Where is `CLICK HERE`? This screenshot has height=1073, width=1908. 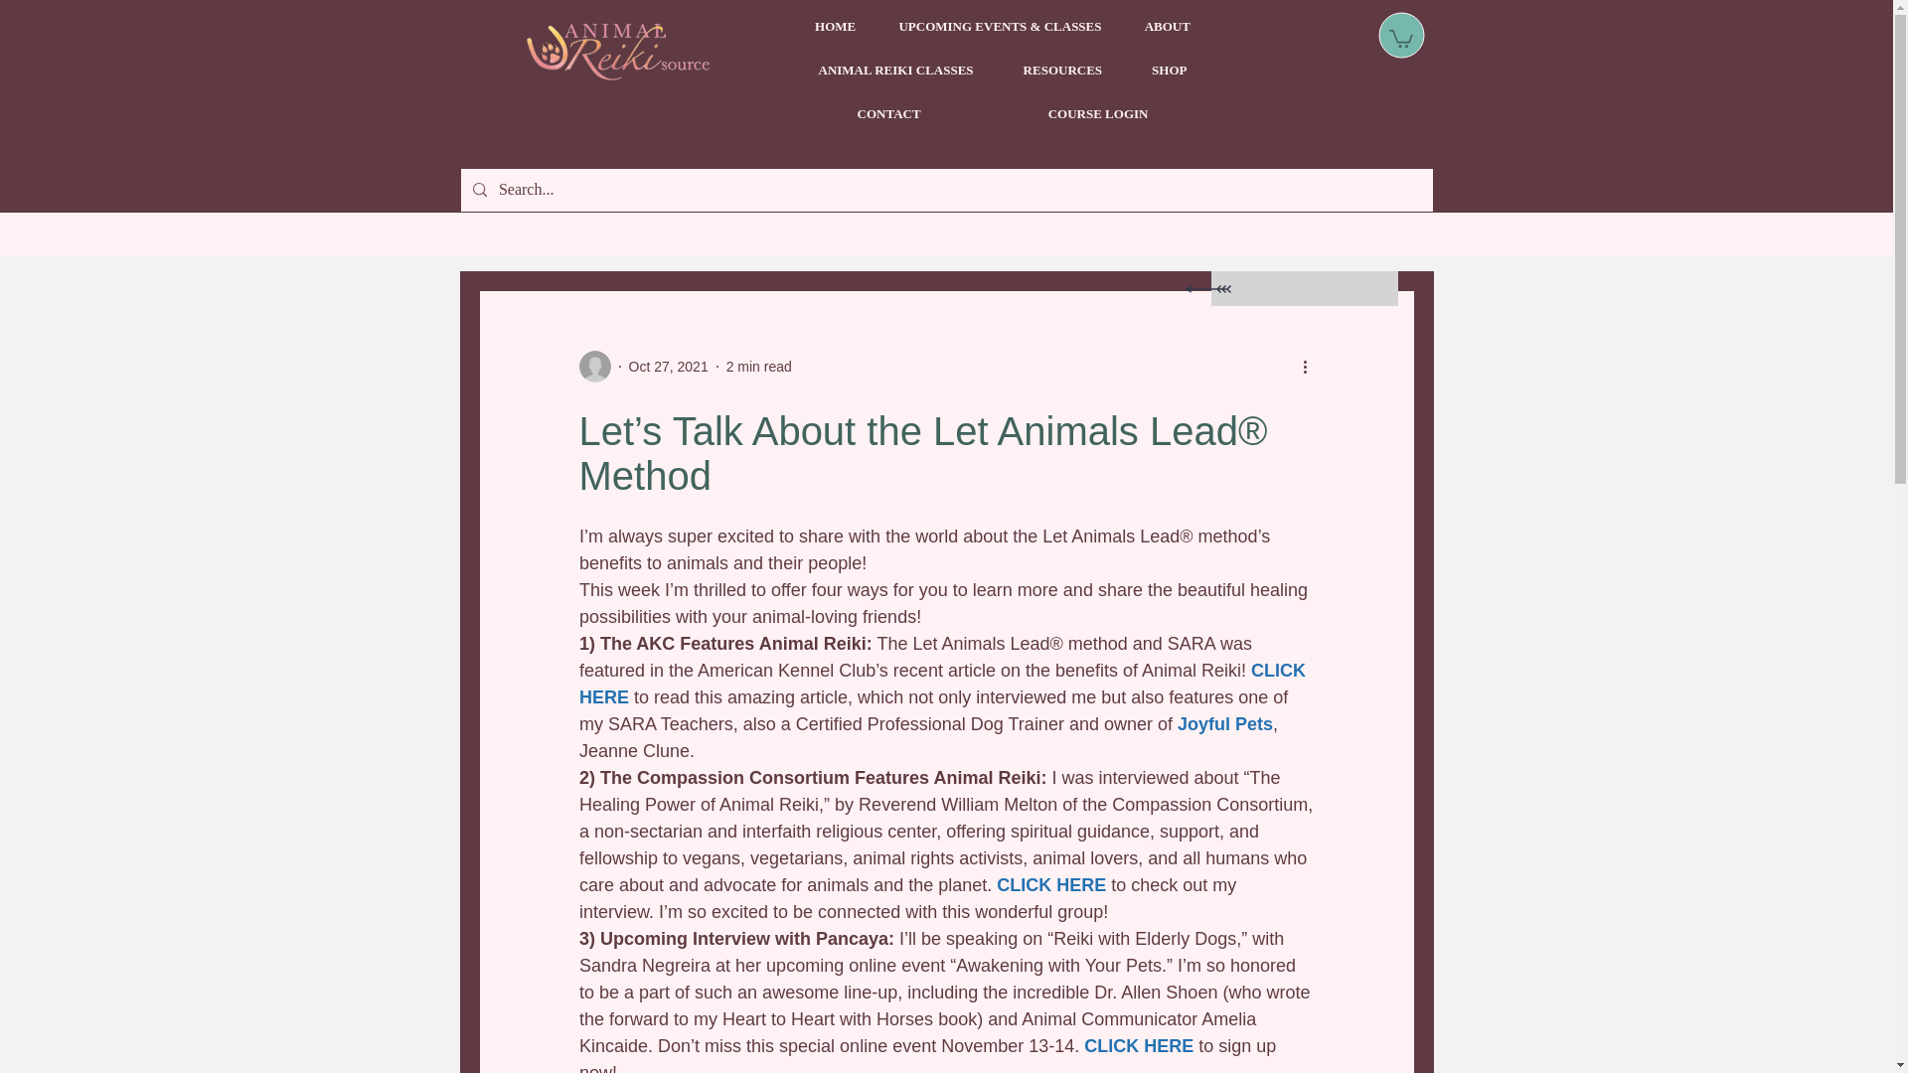
CLICK HERE is located at coordinates (943, 684).